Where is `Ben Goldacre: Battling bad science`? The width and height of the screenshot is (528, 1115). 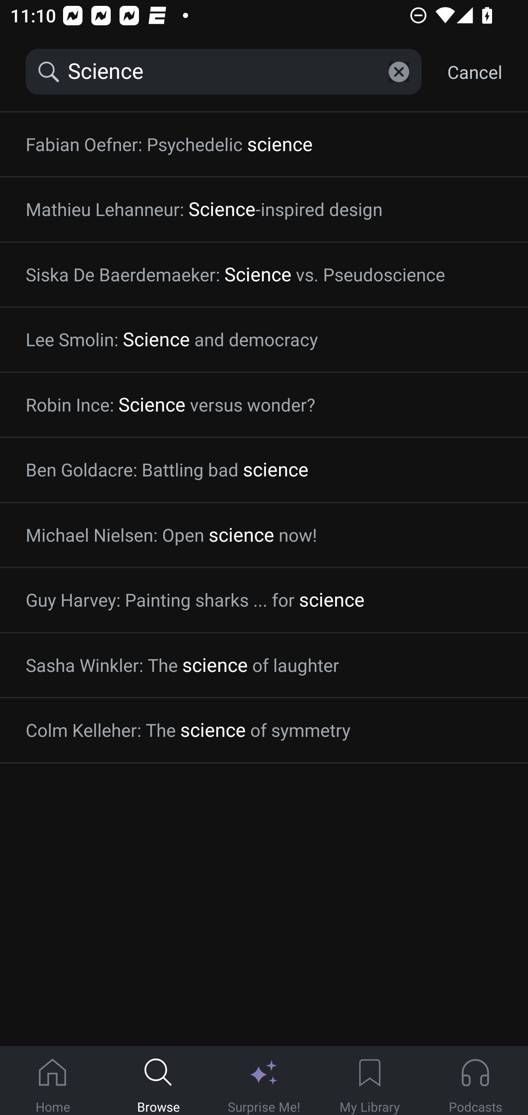
Ben Goldacre: Battling bad science is located at coordinates (264, 470).